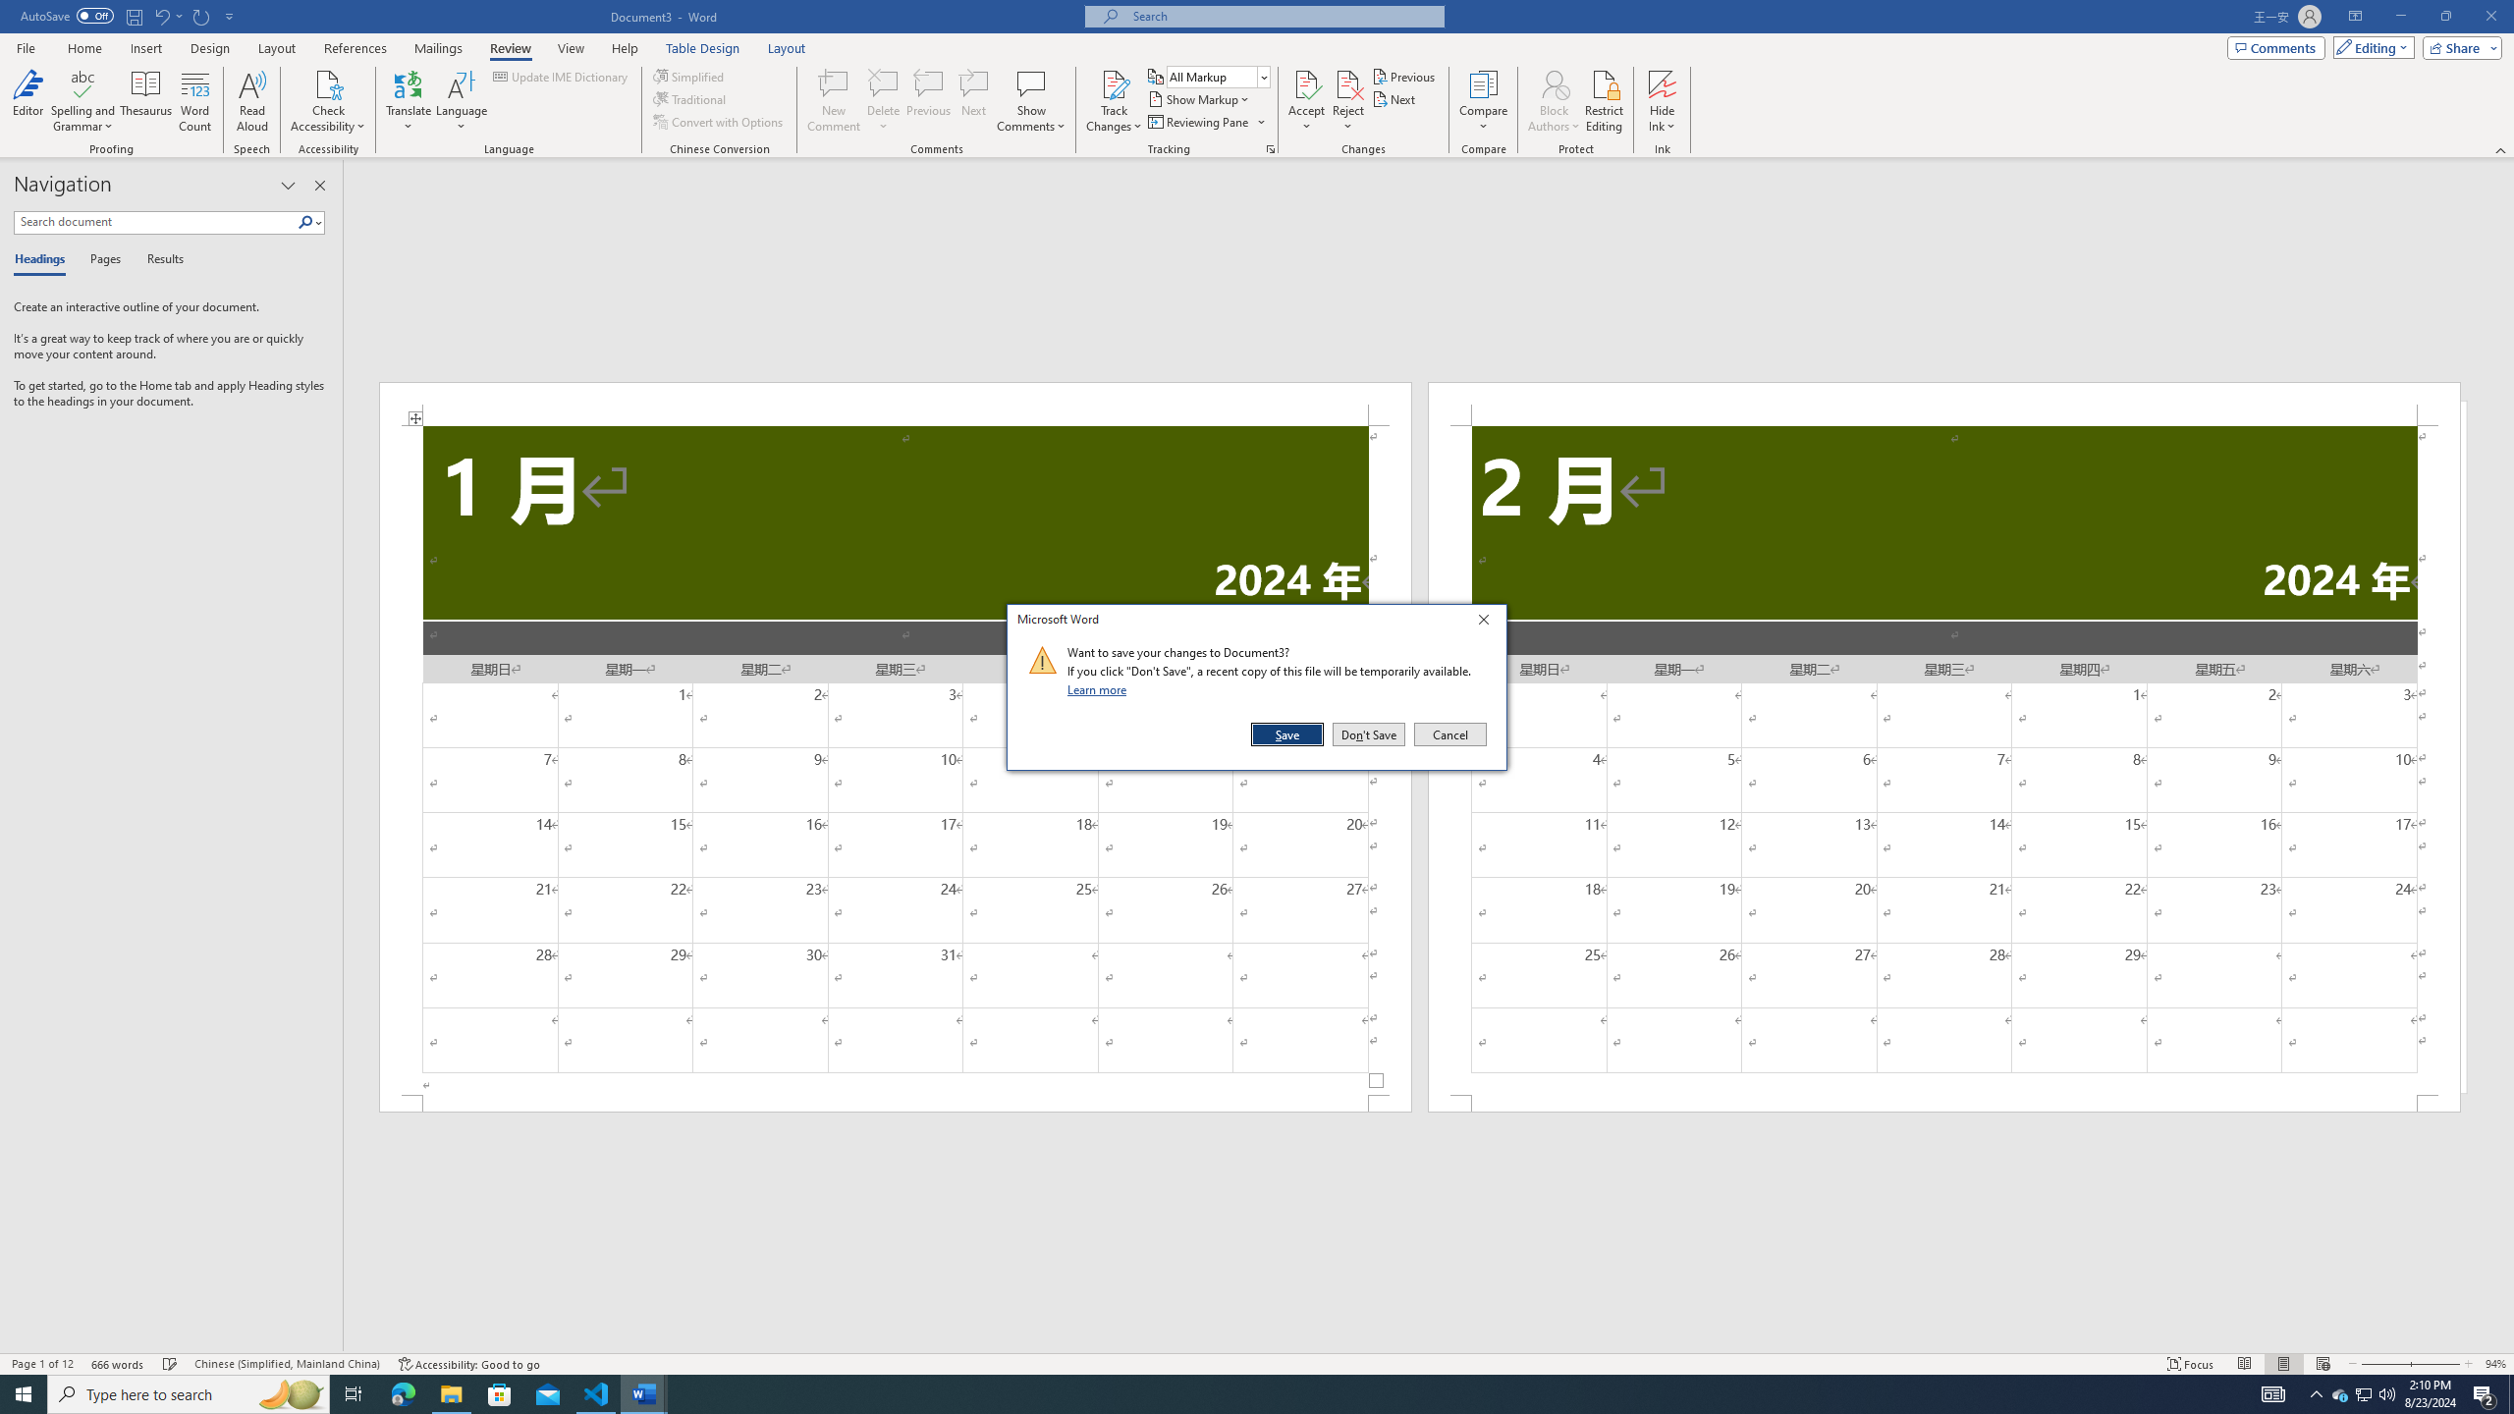 The height and width of the screenshot is (1414, 2514). I want to click on Show Markup, so click(1200, 98).